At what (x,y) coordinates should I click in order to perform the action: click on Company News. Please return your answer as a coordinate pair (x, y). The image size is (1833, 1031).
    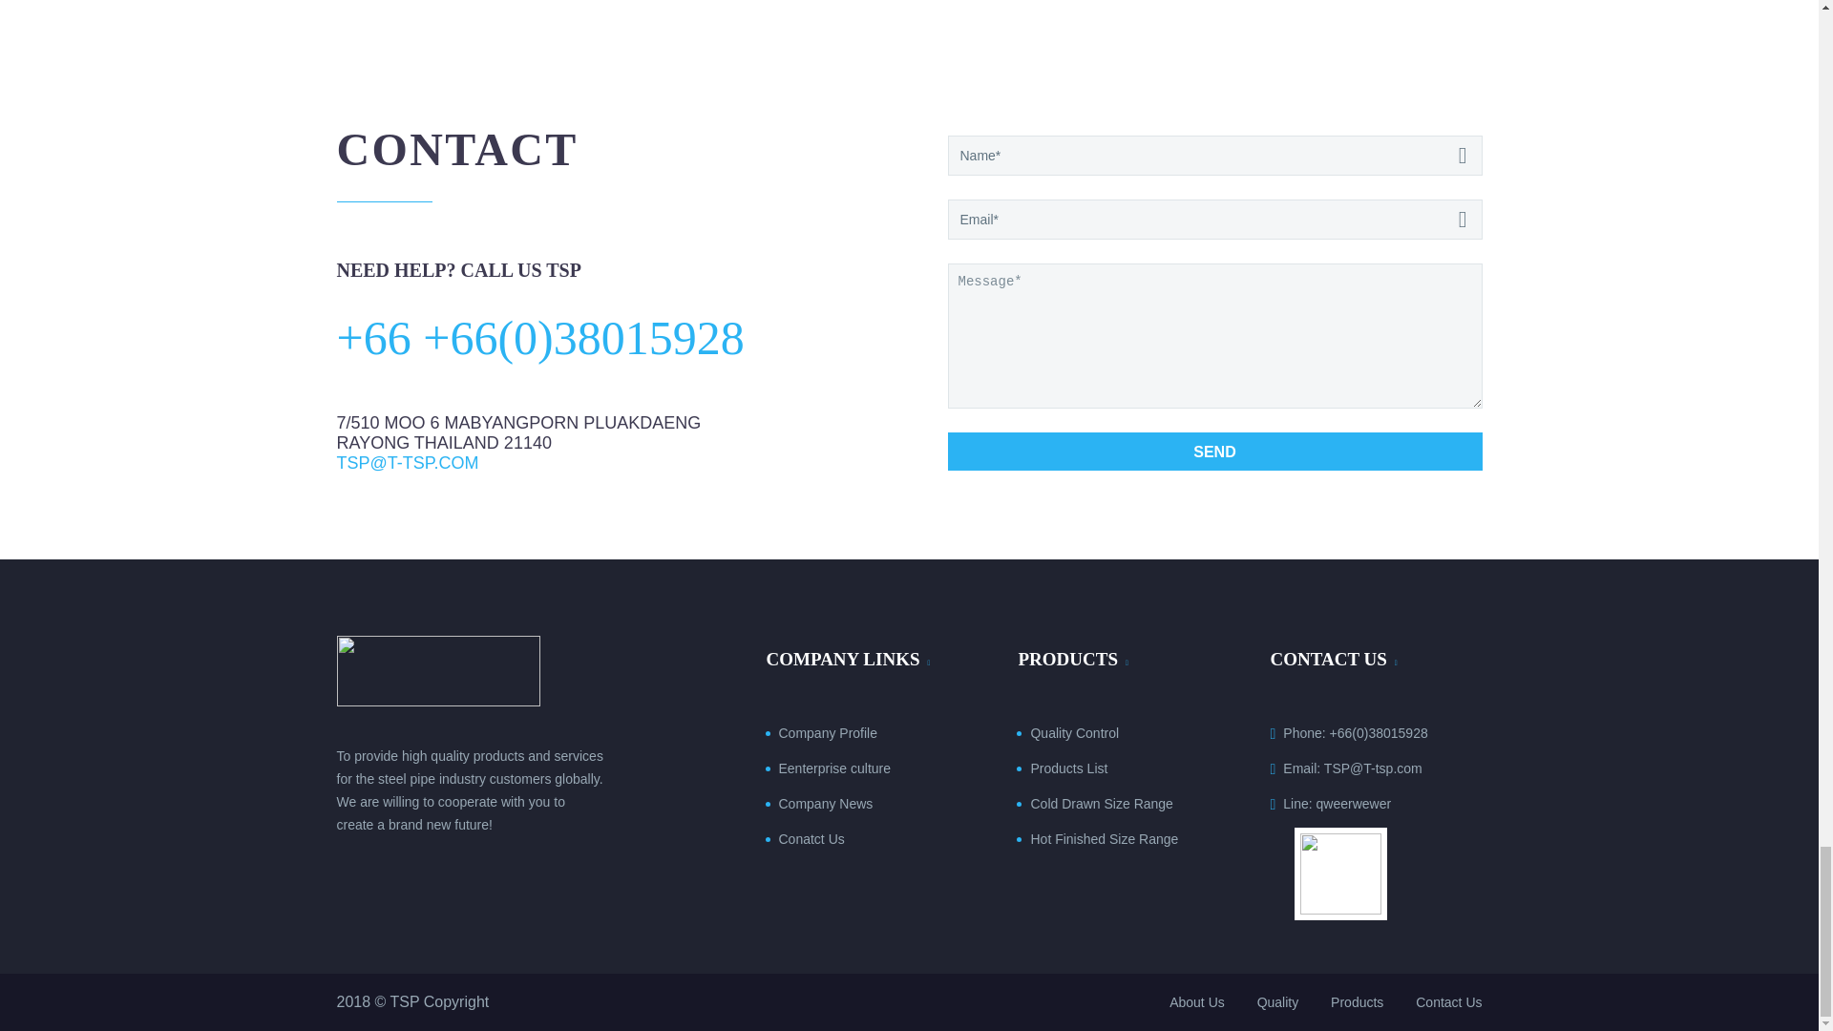
    Looking at the image, I should click on (827, 803).